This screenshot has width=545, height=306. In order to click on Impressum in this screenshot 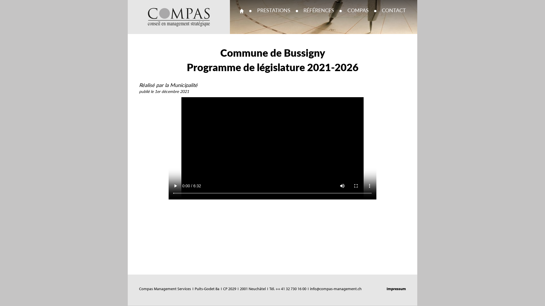, I will do `click(396, 289)`.